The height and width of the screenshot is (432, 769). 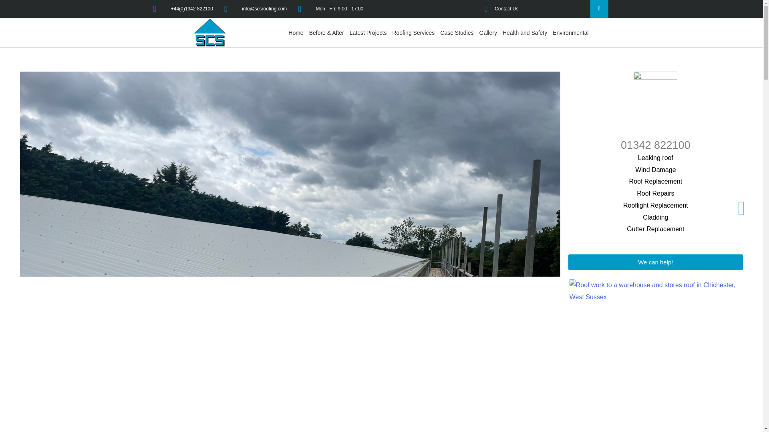 What do you see at coordinates (368, 32) in the screenshot?
I see `Latest Projects` at bounding box center [368, 32].